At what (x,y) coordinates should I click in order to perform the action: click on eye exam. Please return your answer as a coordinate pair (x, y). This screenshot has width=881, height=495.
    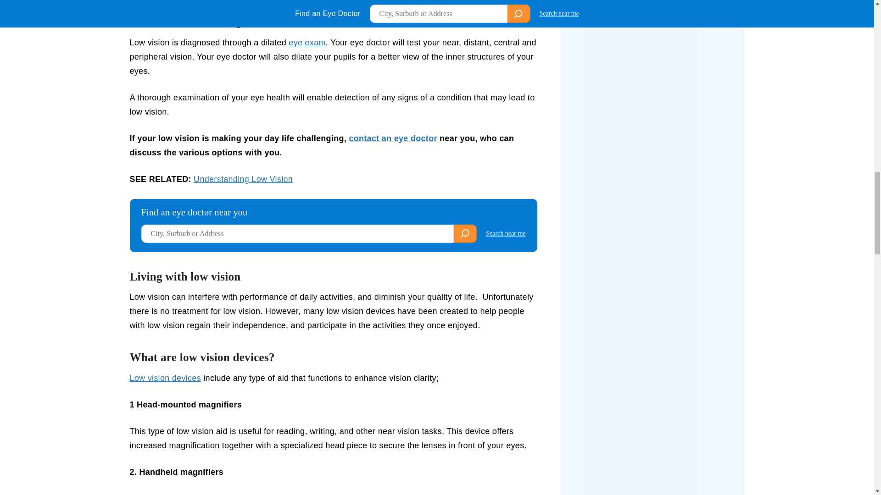
    Looking at the image, I should click on (307, 42).